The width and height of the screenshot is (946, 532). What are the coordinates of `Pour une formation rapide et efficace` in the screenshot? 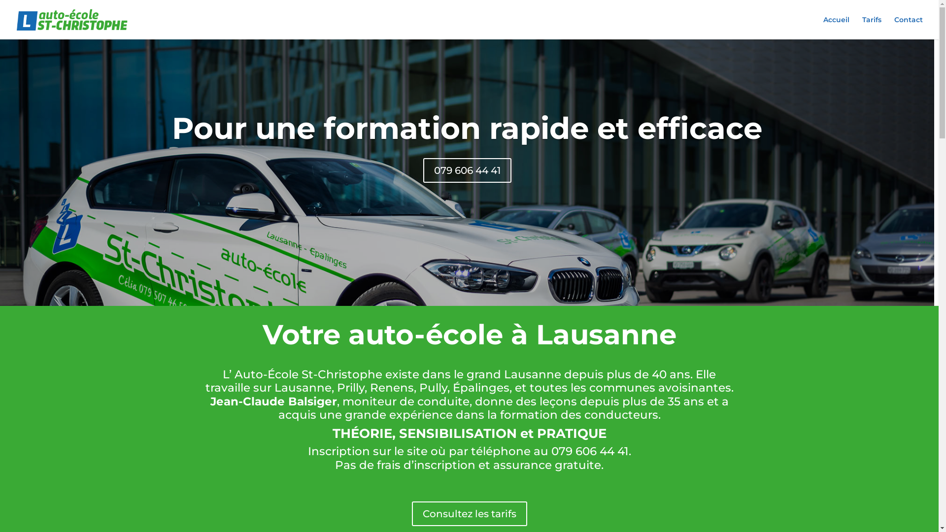 It's located at (467, 128).